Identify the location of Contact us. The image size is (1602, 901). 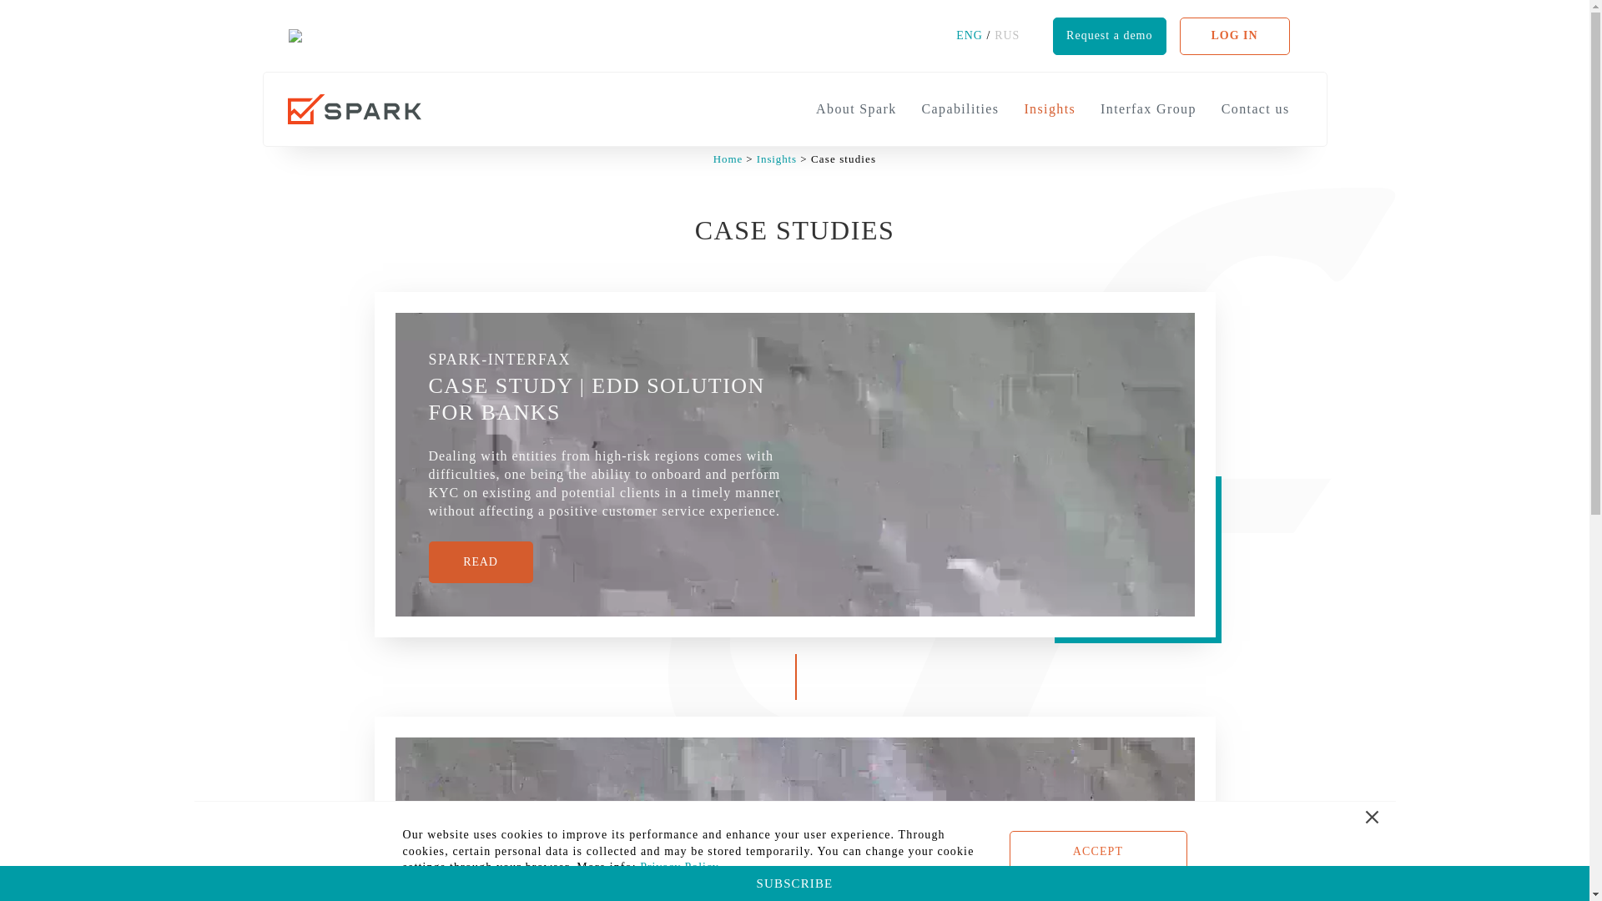
(1255, 108).